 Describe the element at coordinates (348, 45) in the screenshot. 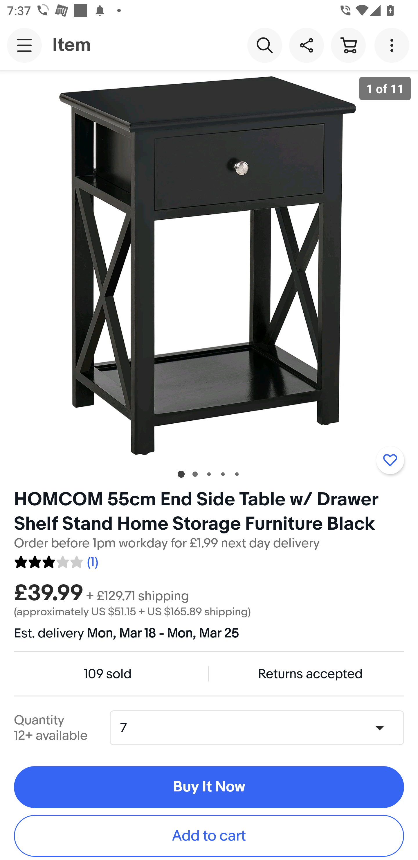

I see `Cart button shopping cart` at that location.